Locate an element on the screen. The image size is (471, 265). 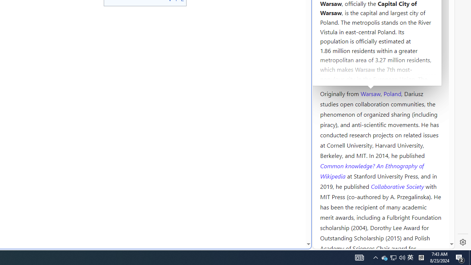
Harvard University is located at coordinates (344, 76).